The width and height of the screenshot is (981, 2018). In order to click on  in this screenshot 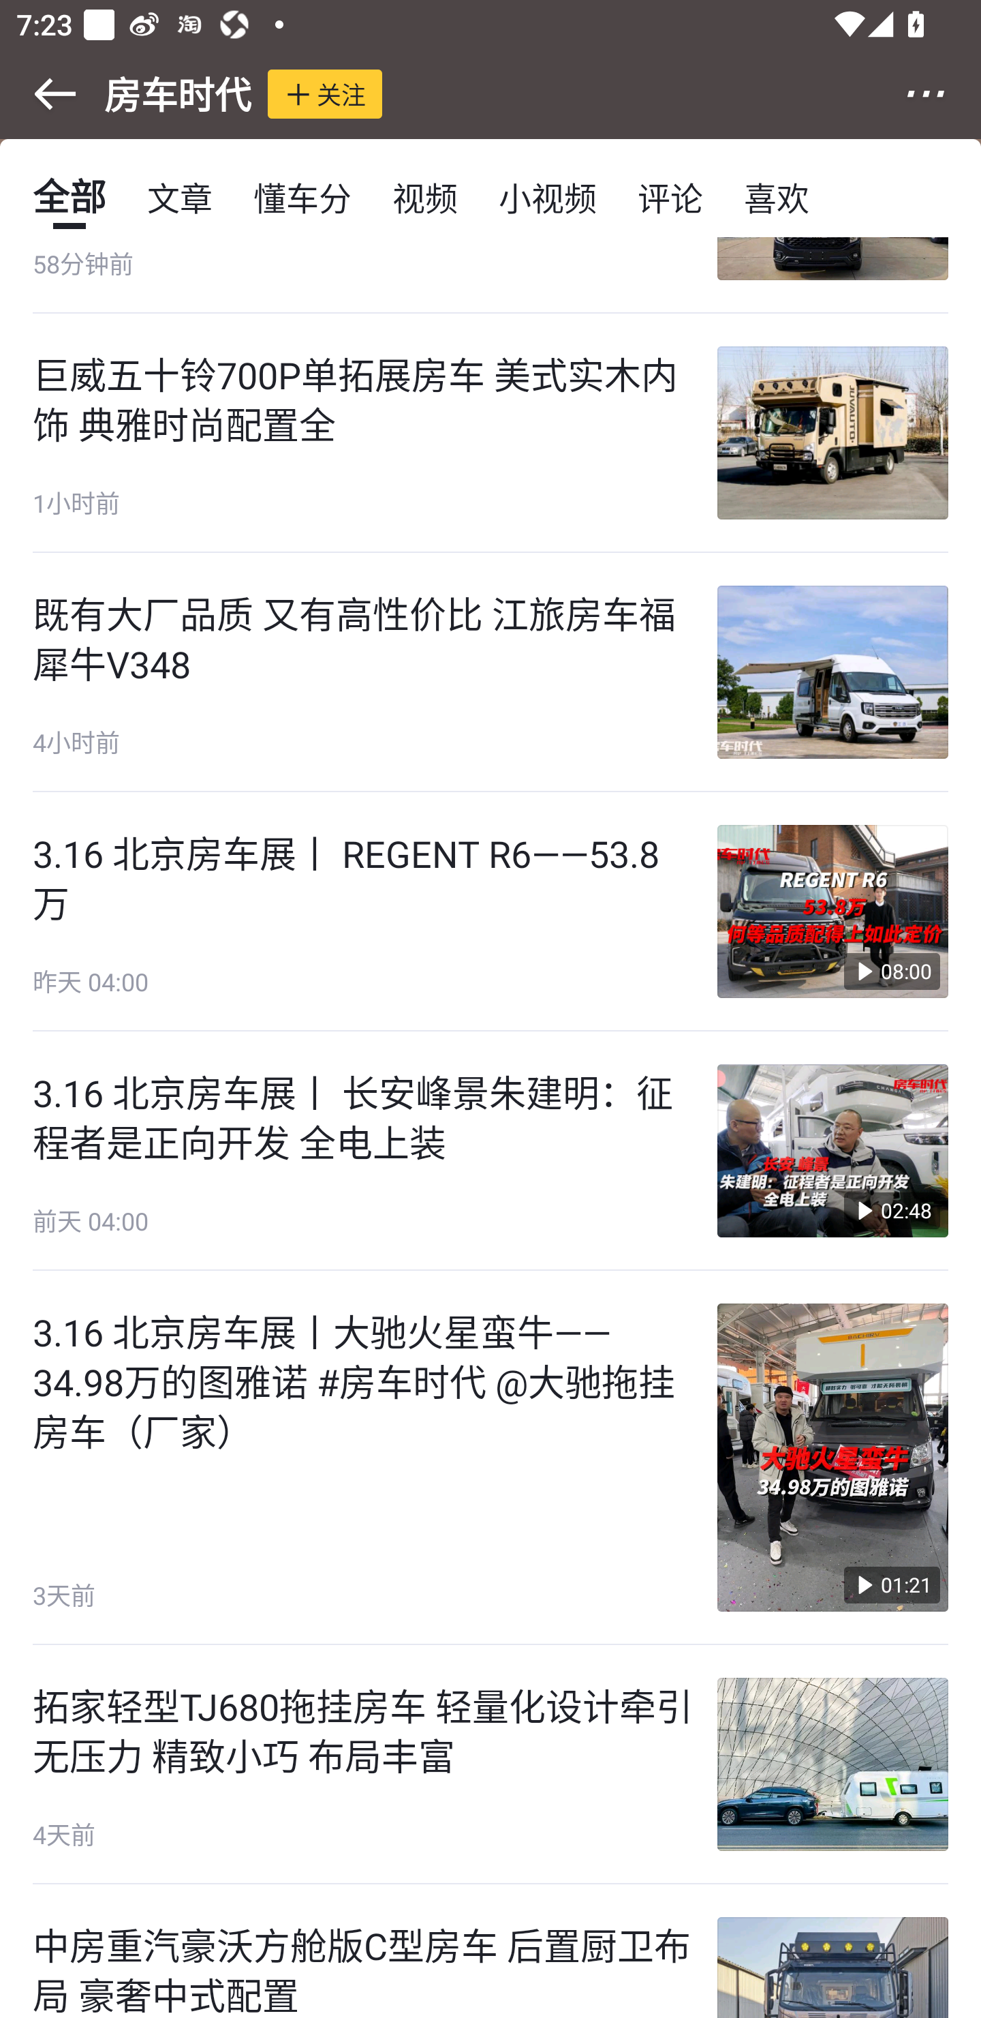, I will do `click(40, 94)`.